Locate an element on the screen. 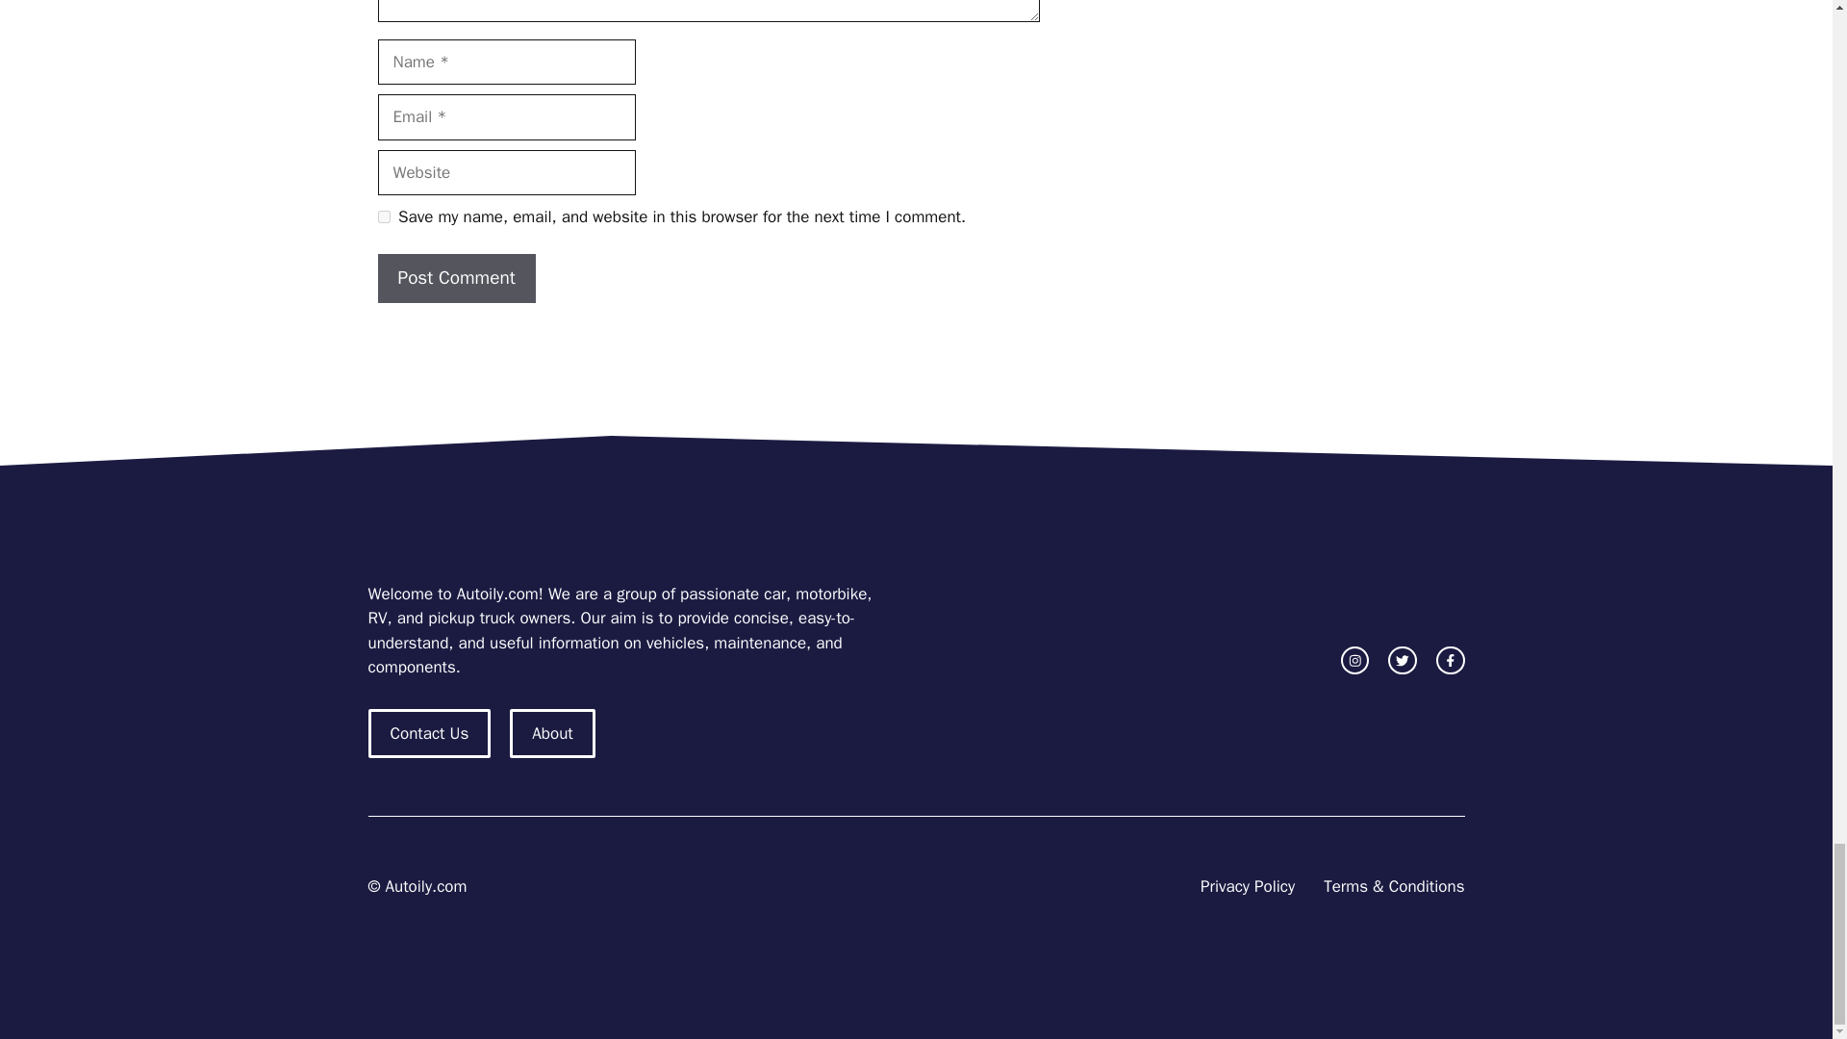 This screenshot has width=1847, height=1039. About is located at coordinates (552, 733).